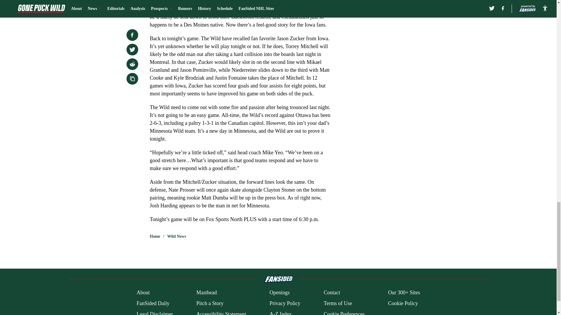 This screenshot has width=561, height=315. I want to click on Contact, so click(332, 293).